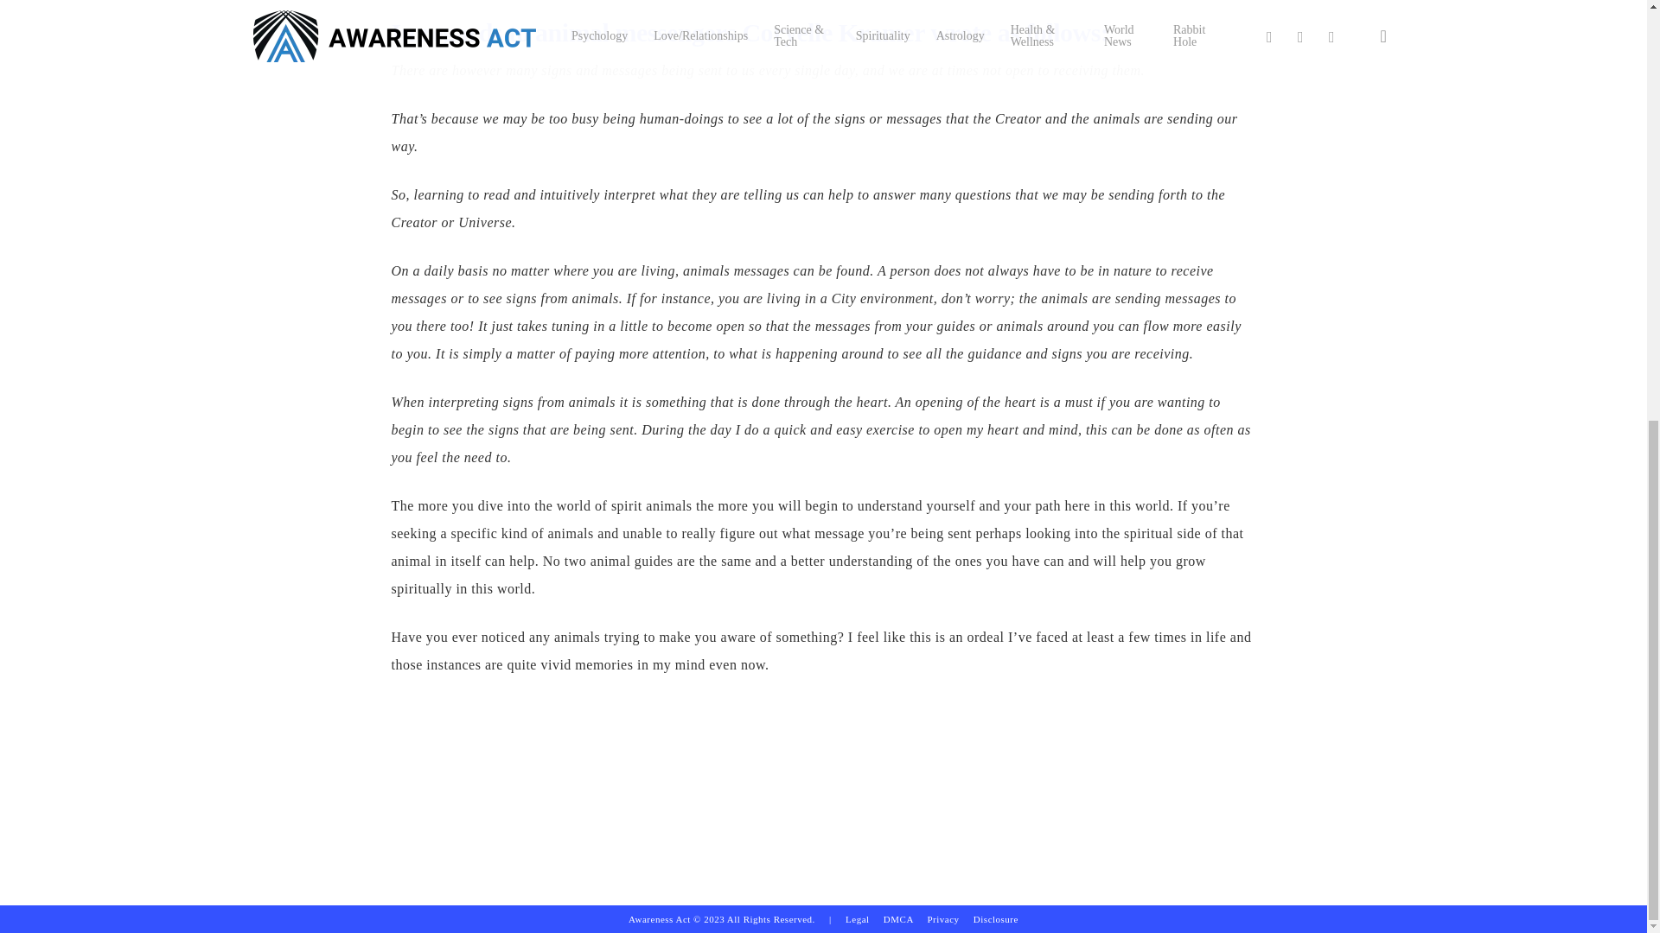  I want to click on DMCA, so click(897, 158).